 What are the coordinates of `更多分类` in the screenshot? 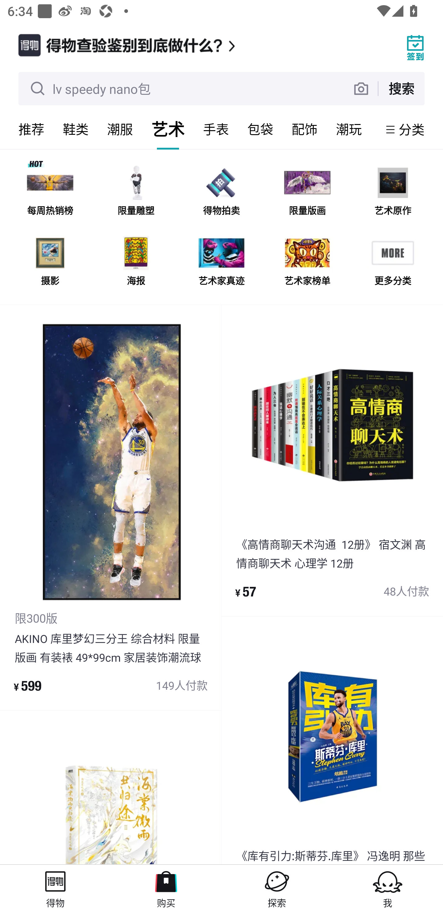 It's located at (393, 262).